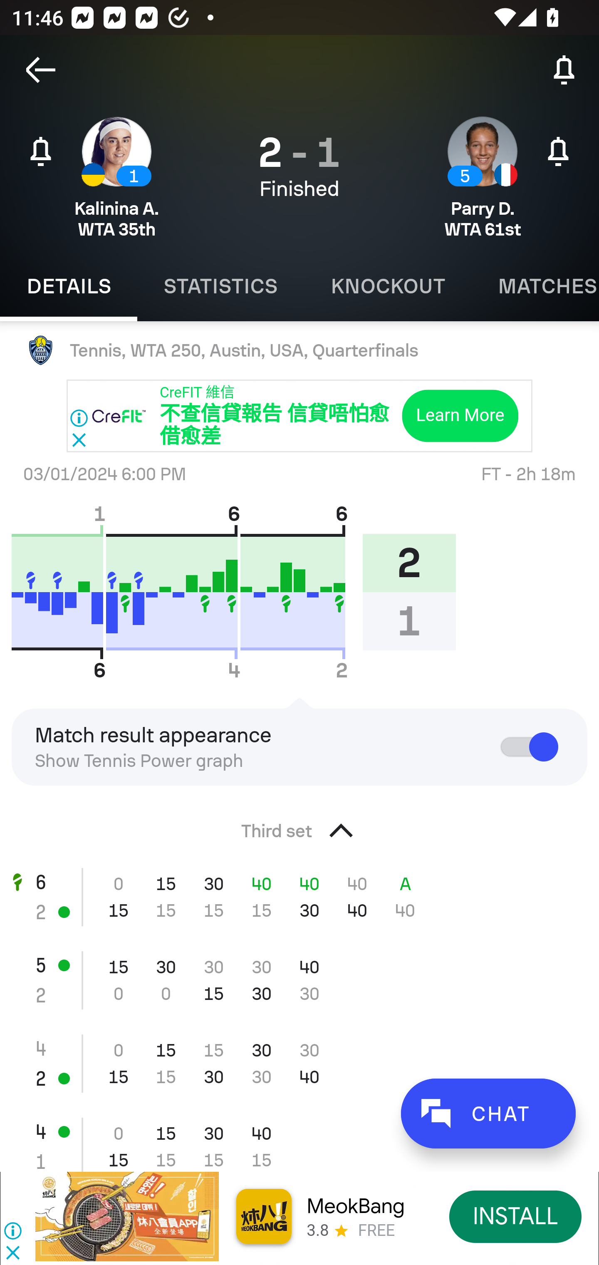  I want to click on CHAT, so click(488, 1114).